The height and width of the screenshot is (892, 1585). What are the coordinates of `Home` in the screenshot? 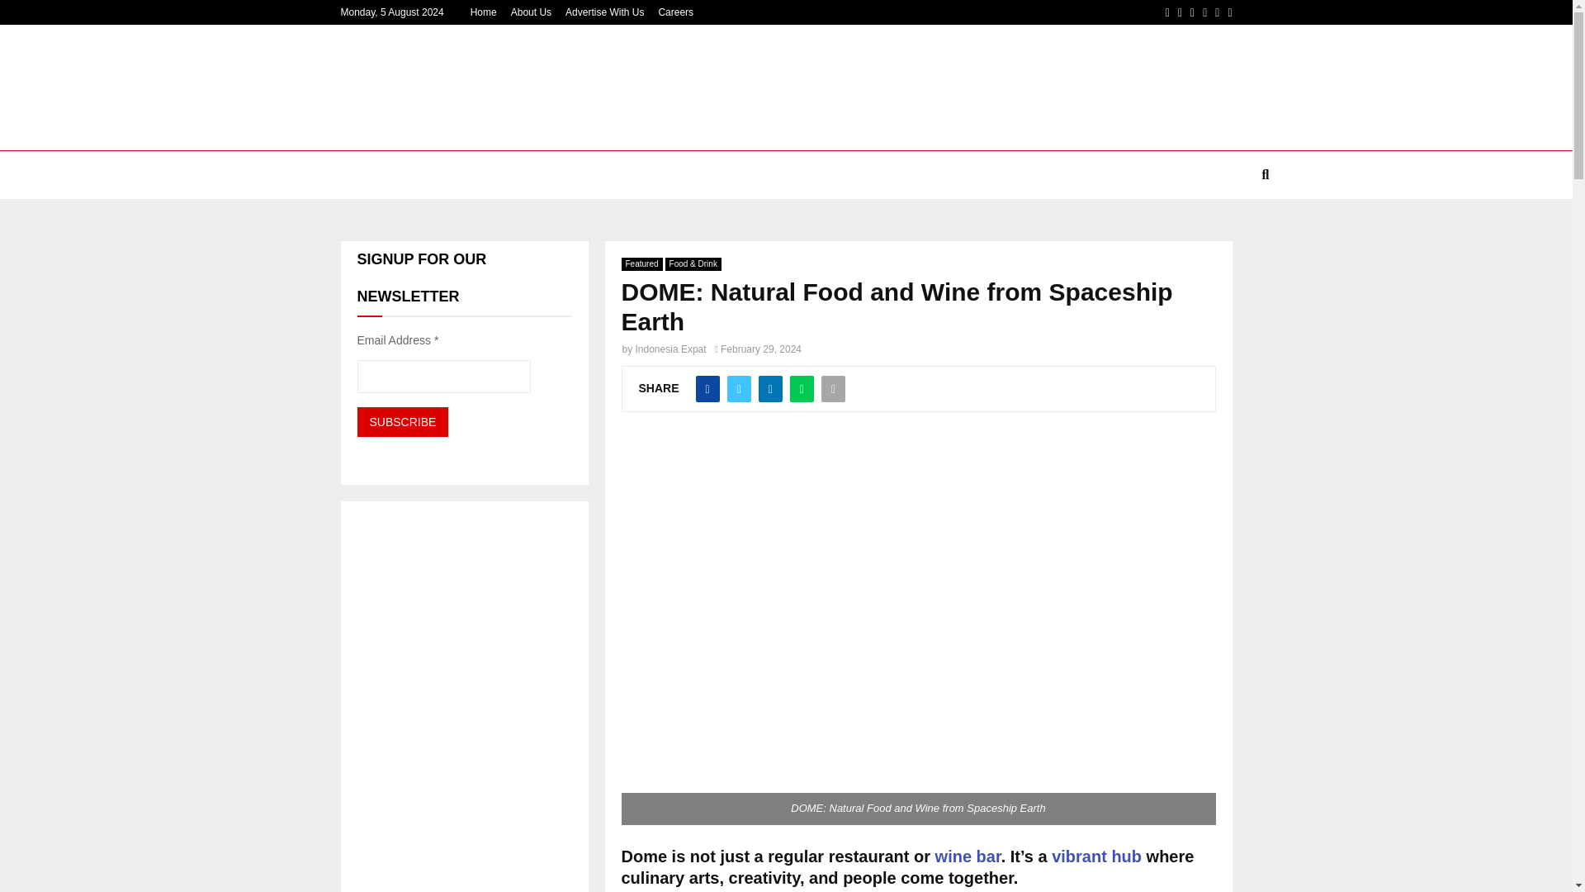 It's located at (484, 12).